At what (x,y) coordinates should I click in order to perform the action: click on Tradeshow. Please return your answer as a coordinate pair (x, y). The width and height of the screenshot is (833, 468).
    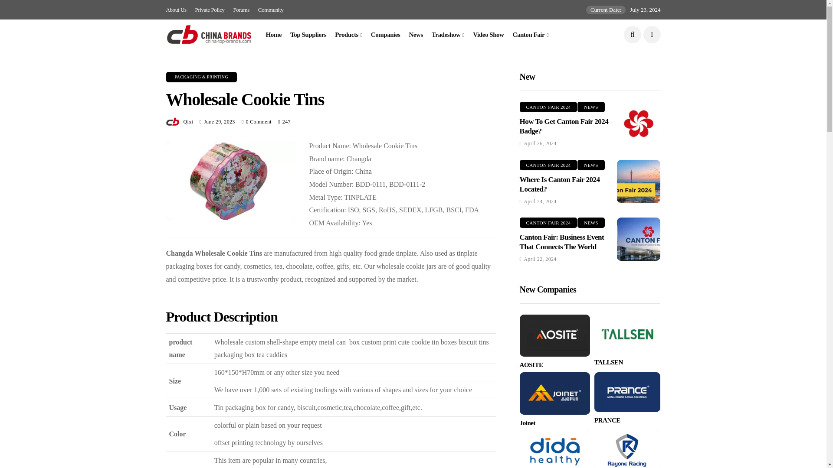
    Looking at the image, I should click on (448, 35).